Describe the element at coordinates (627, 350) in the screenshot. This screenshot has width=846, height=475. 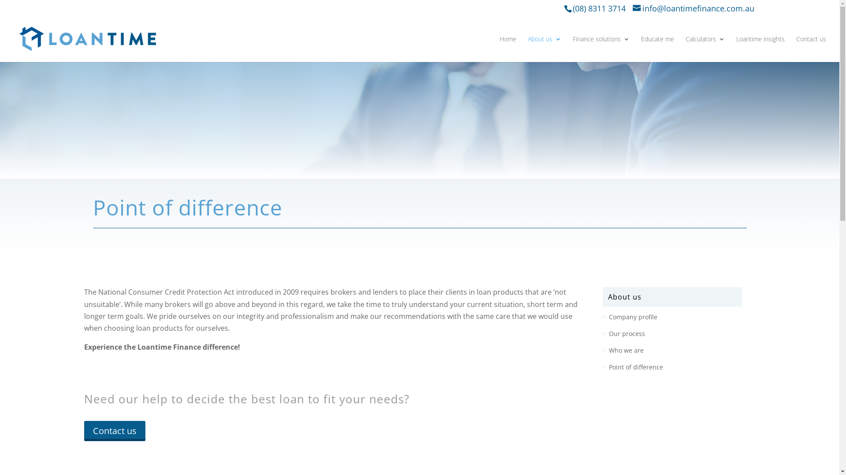
I see `Who we are` at that location.